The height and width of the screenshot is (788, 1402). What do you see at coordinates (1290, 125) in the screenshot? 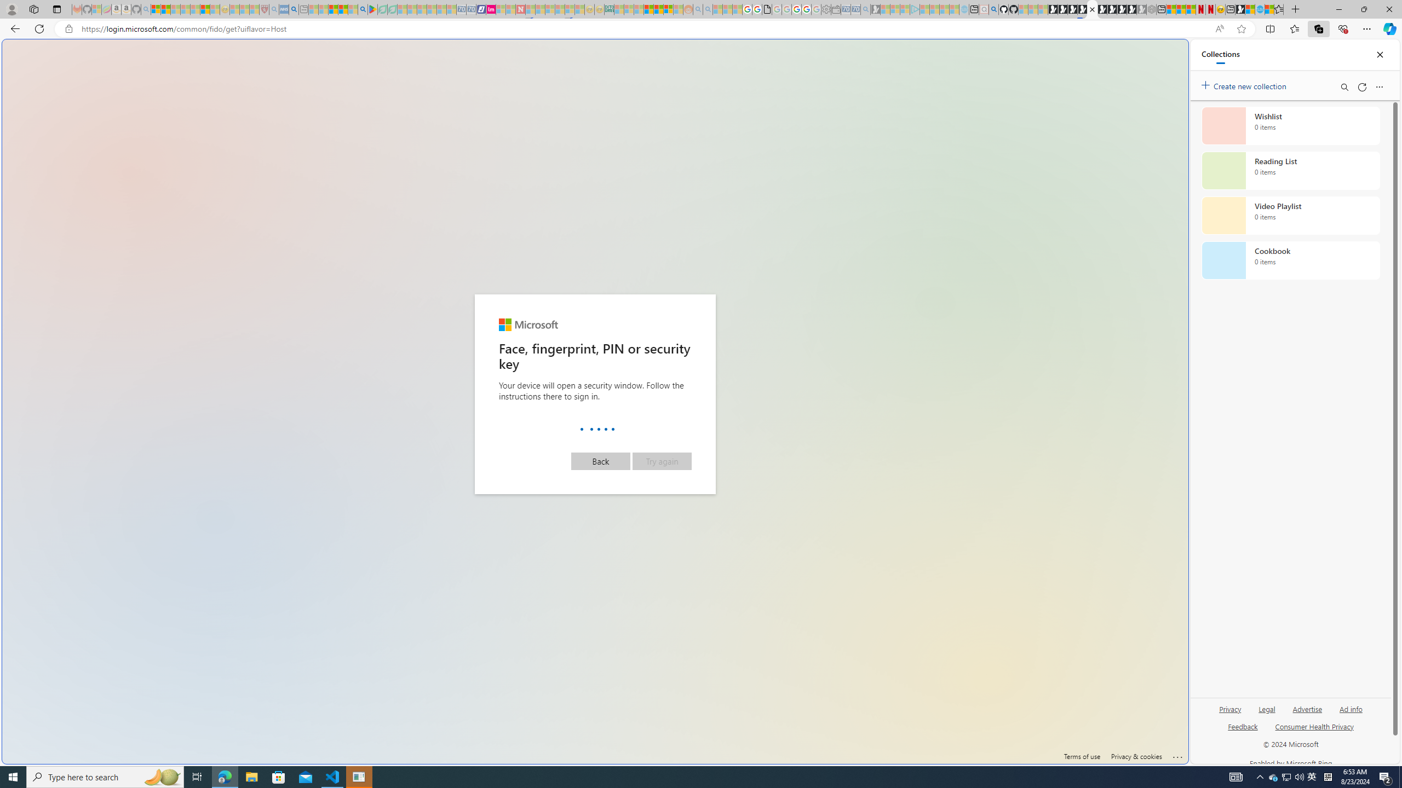
I see `Wishlist collection, 0 items` at bounding box center [1290, 125].